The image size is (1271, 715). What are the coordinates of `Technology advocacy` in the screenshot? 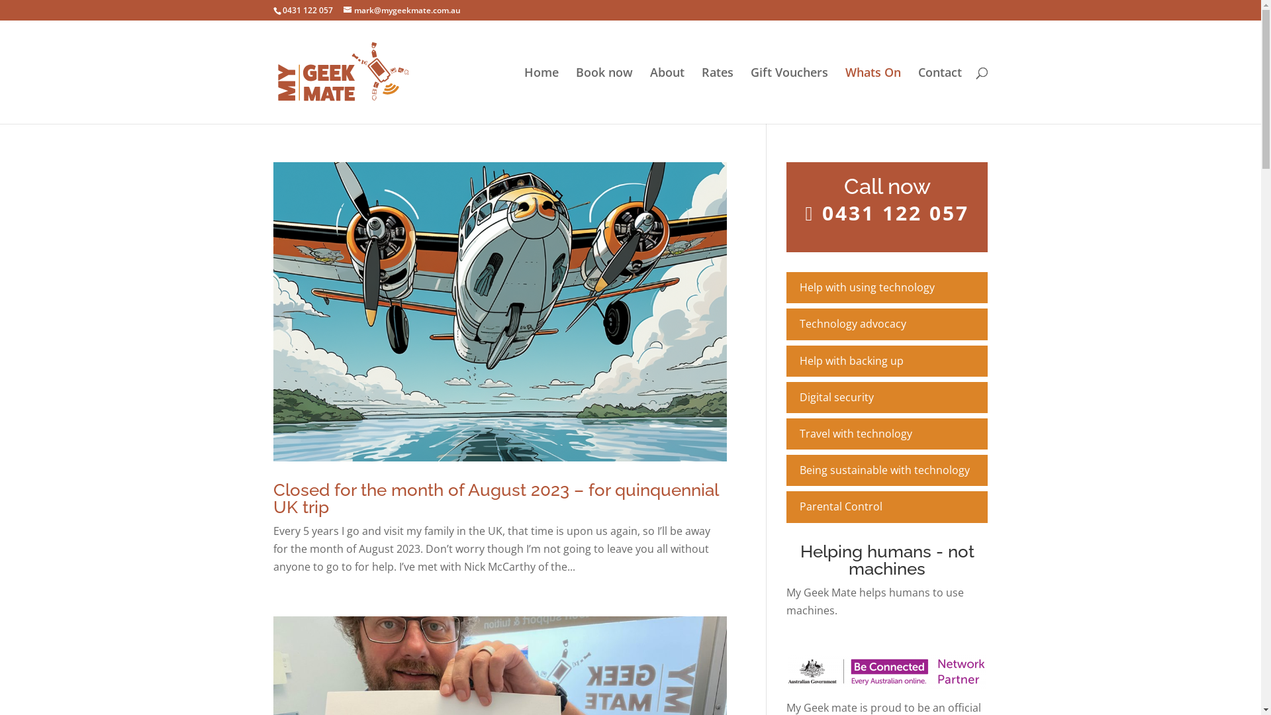 It's located at (887, 324).